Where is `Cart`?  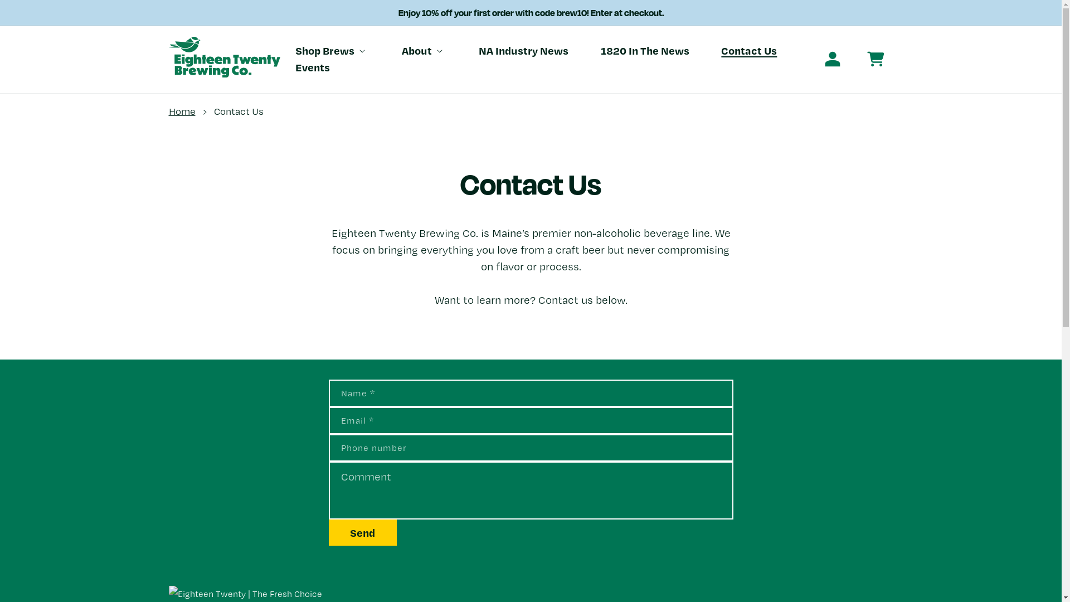 Cart is located at coordinates (879, 59).